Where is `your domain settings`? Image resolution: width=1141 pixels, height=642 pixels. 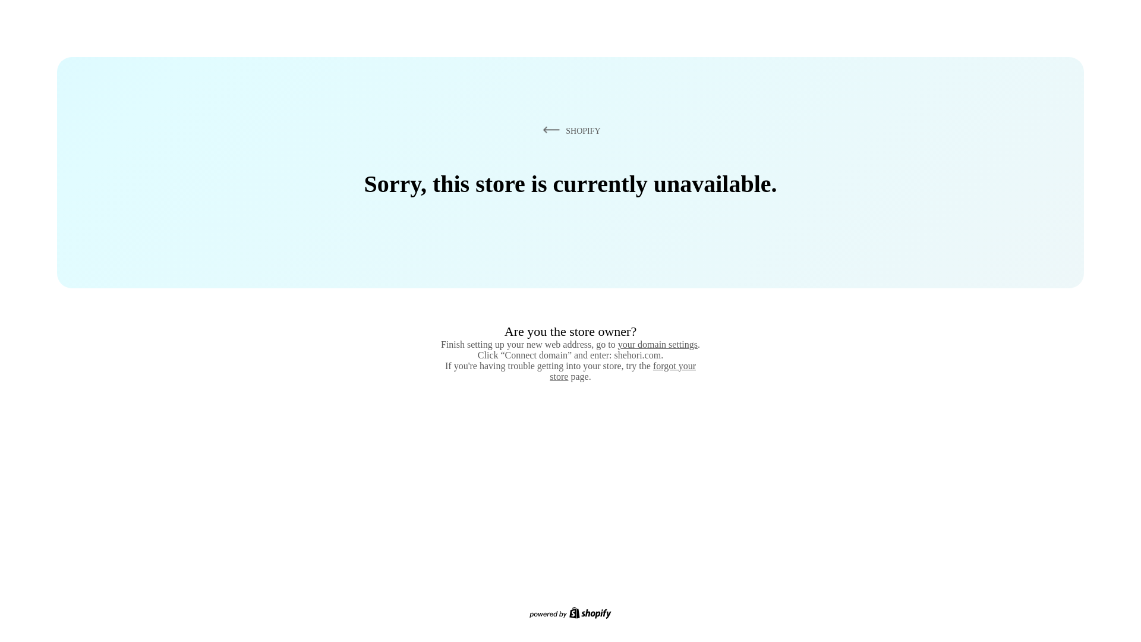 your domain settings is located at coordinates (657, 344).